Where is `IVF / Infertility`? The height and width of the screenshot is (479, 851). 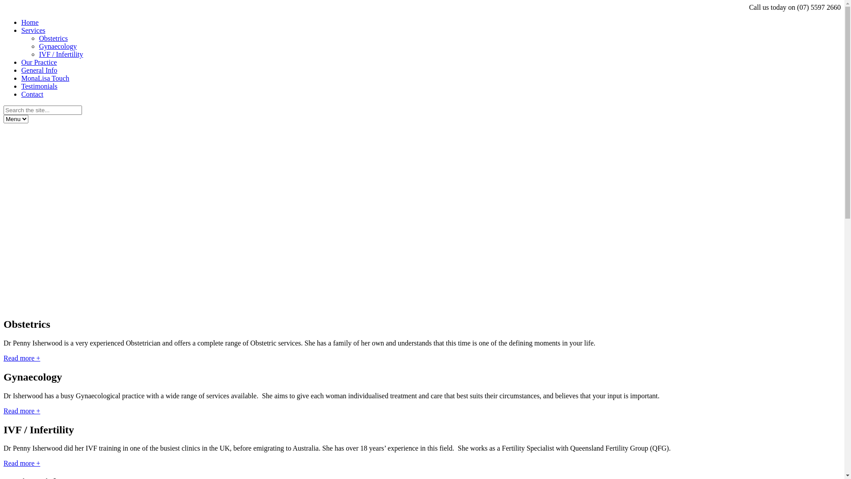 IVF / Infertility is located at coordinates (61, 54).